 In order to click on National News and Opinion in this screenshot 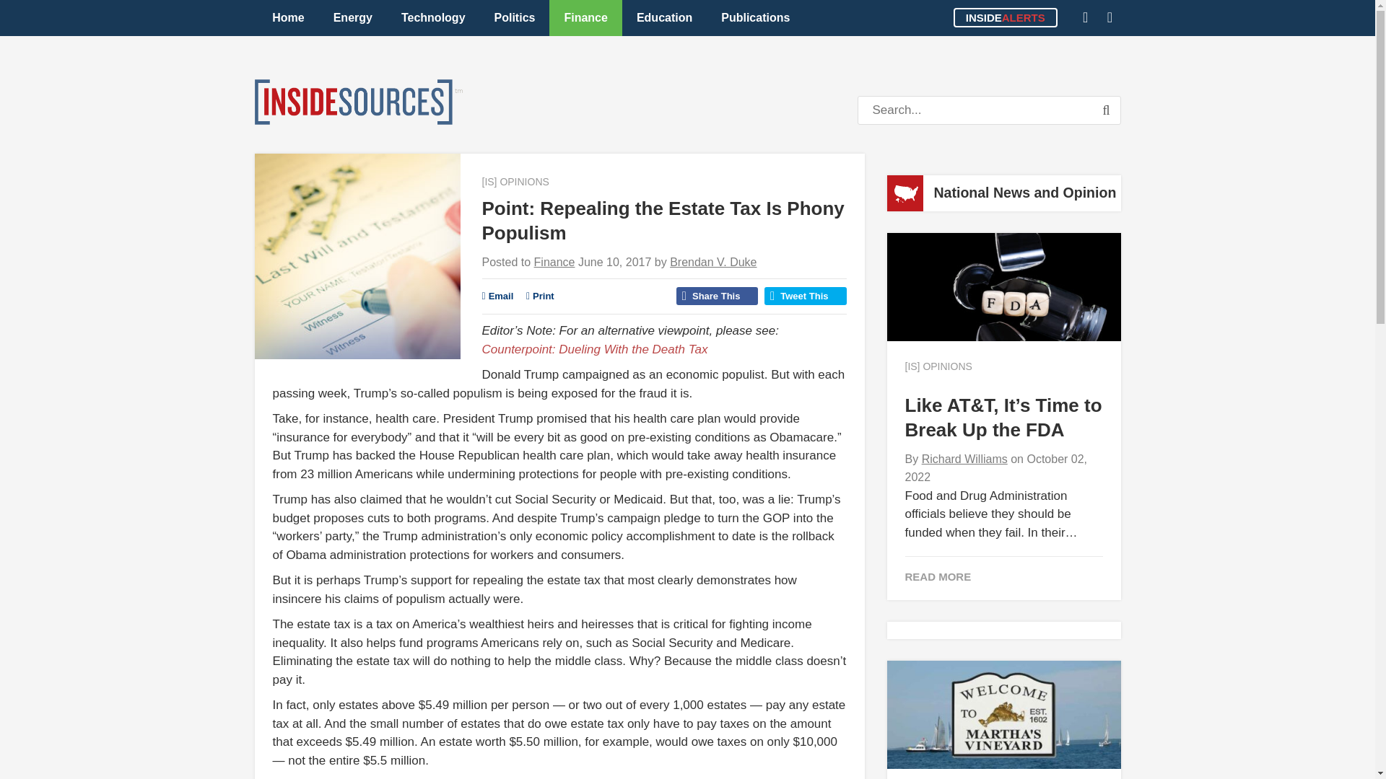, I will do `click(1025, 192)`.